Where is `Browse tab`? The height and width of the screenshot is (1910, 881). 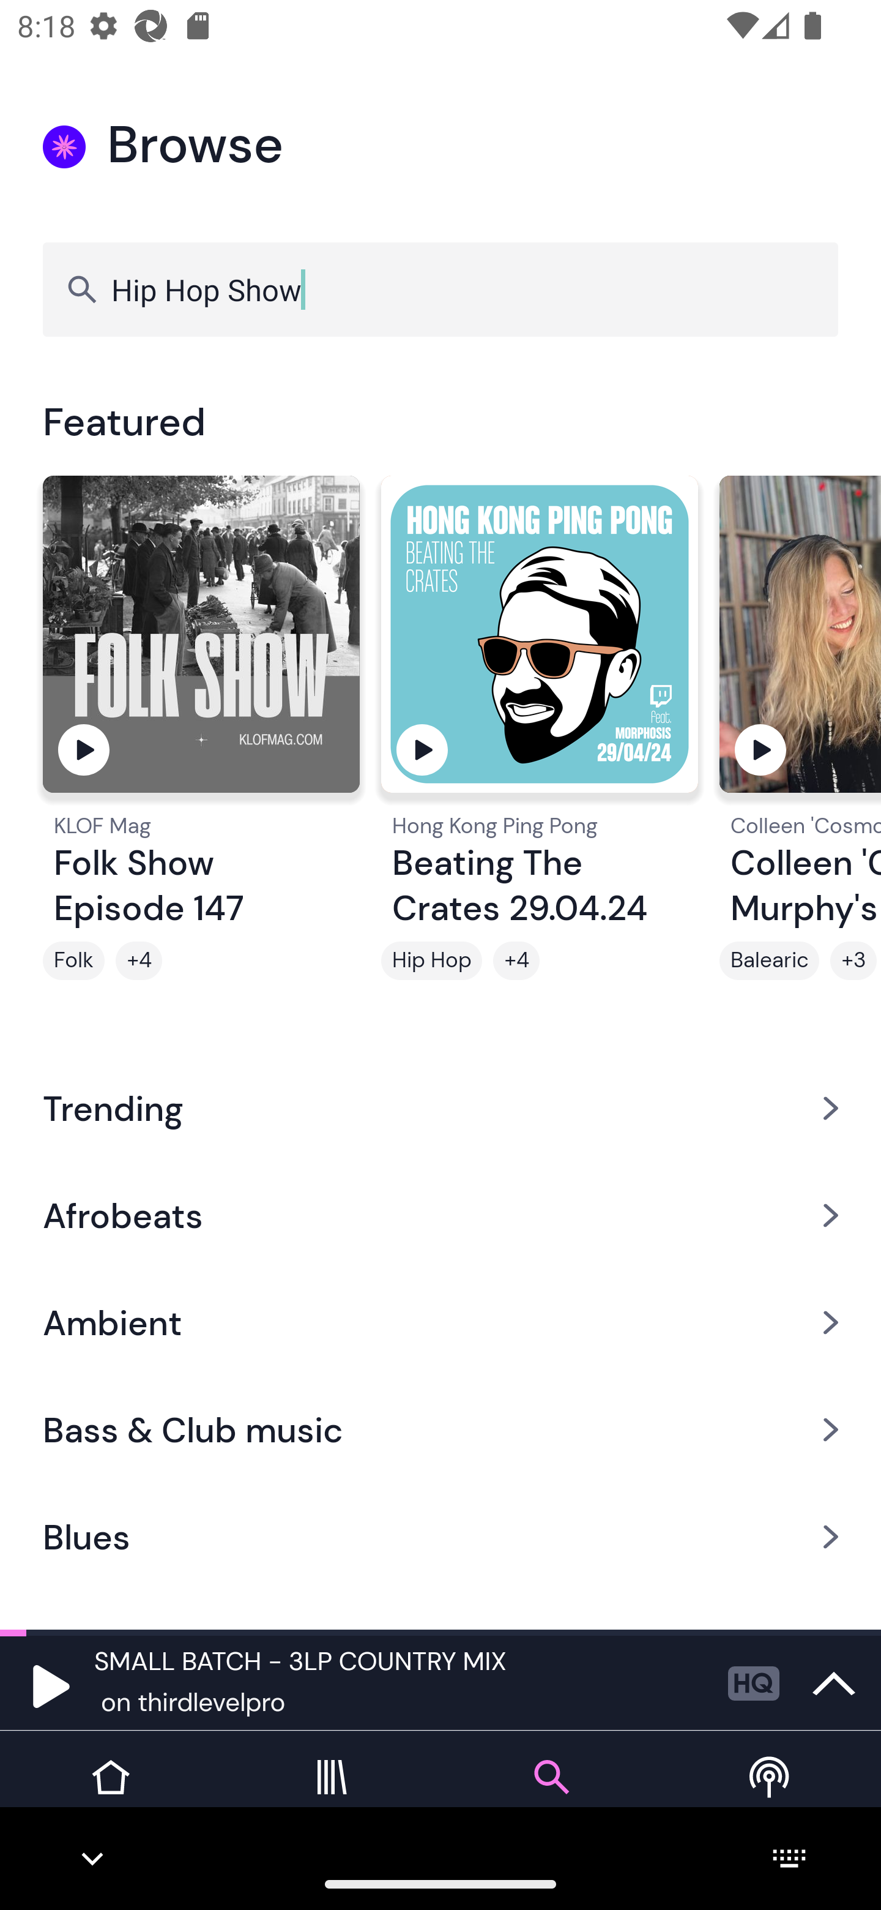
Browse tab is located at coordinates (551, 1795).